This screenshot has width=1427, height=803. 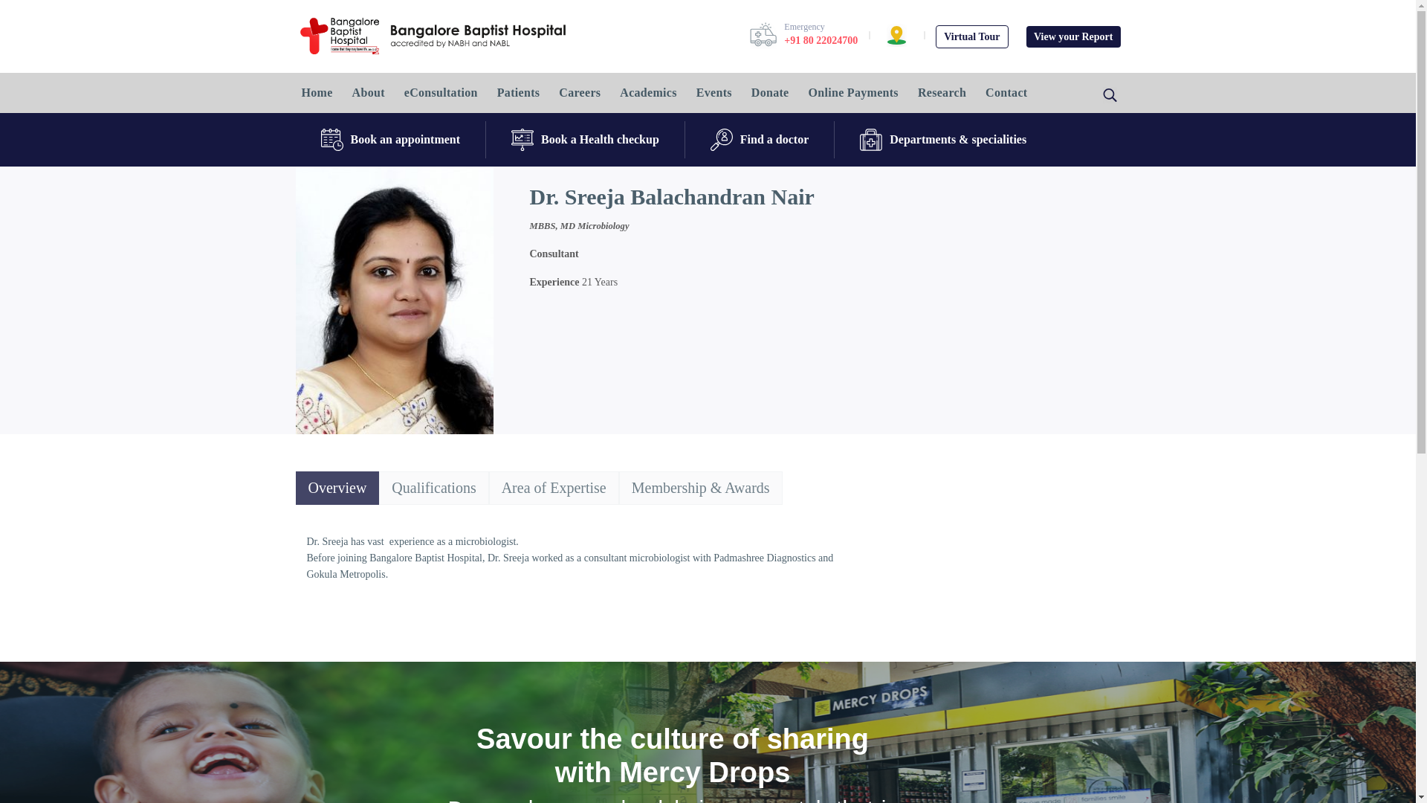 What do you see at coordinates (580, 93) in the screenshot?
I see `Careers` at bounding box center [580, 93].